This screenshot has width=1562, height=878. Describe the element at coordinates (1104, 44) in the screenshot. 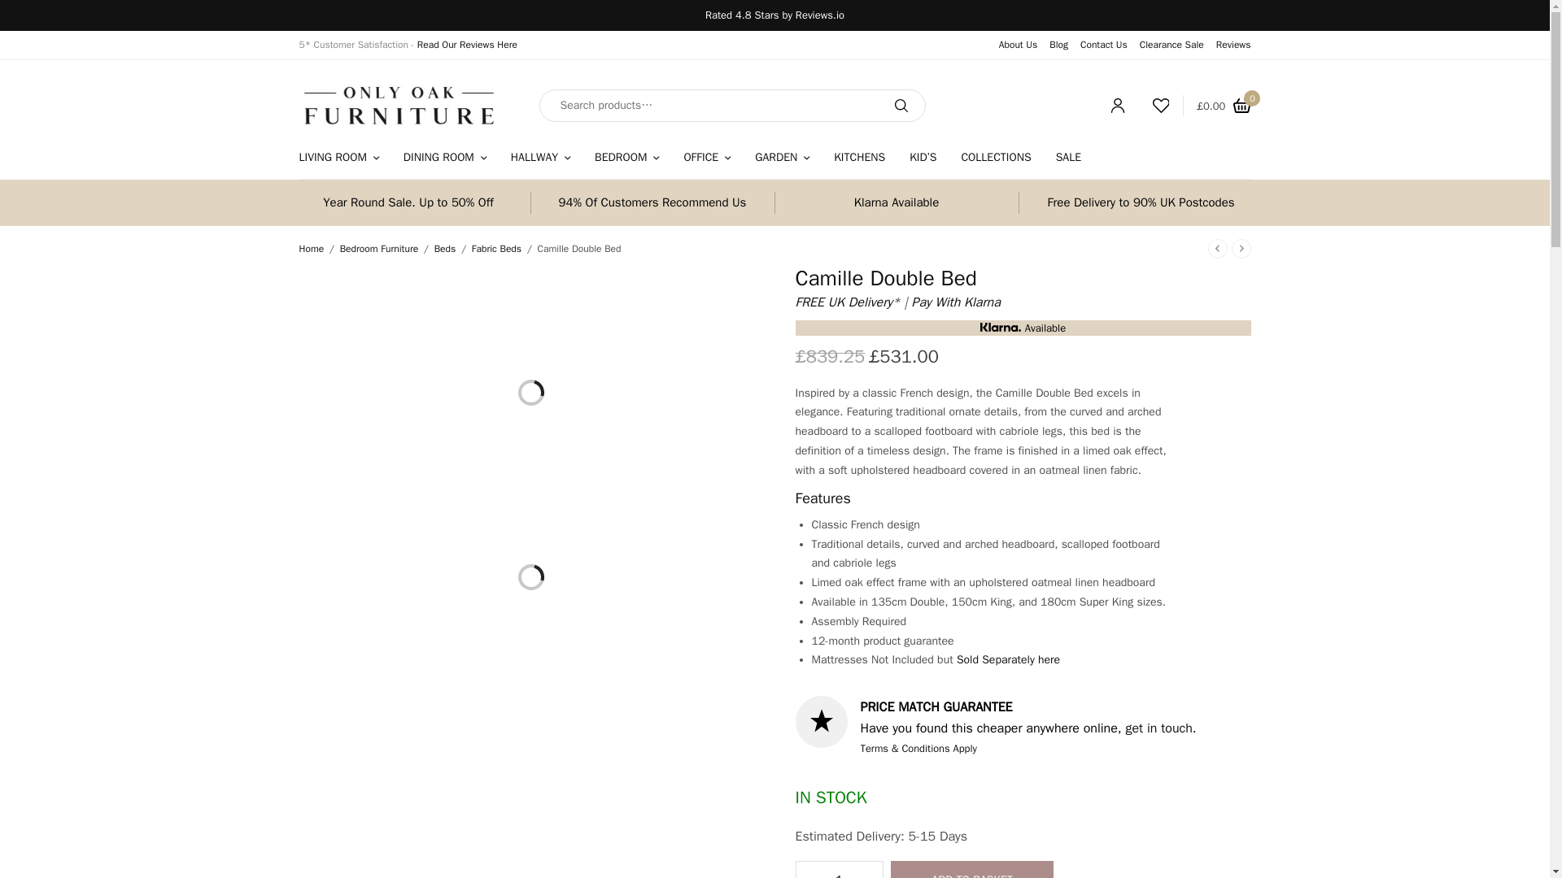

I see `Contact Us` at that location.